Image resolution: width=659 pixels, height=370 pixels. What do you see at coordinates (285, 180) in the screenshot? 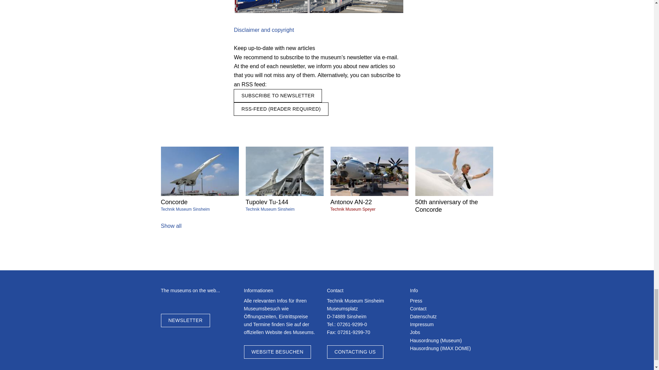
I see `50th anniversary of the Concorde` at bounding box center [285, 180].